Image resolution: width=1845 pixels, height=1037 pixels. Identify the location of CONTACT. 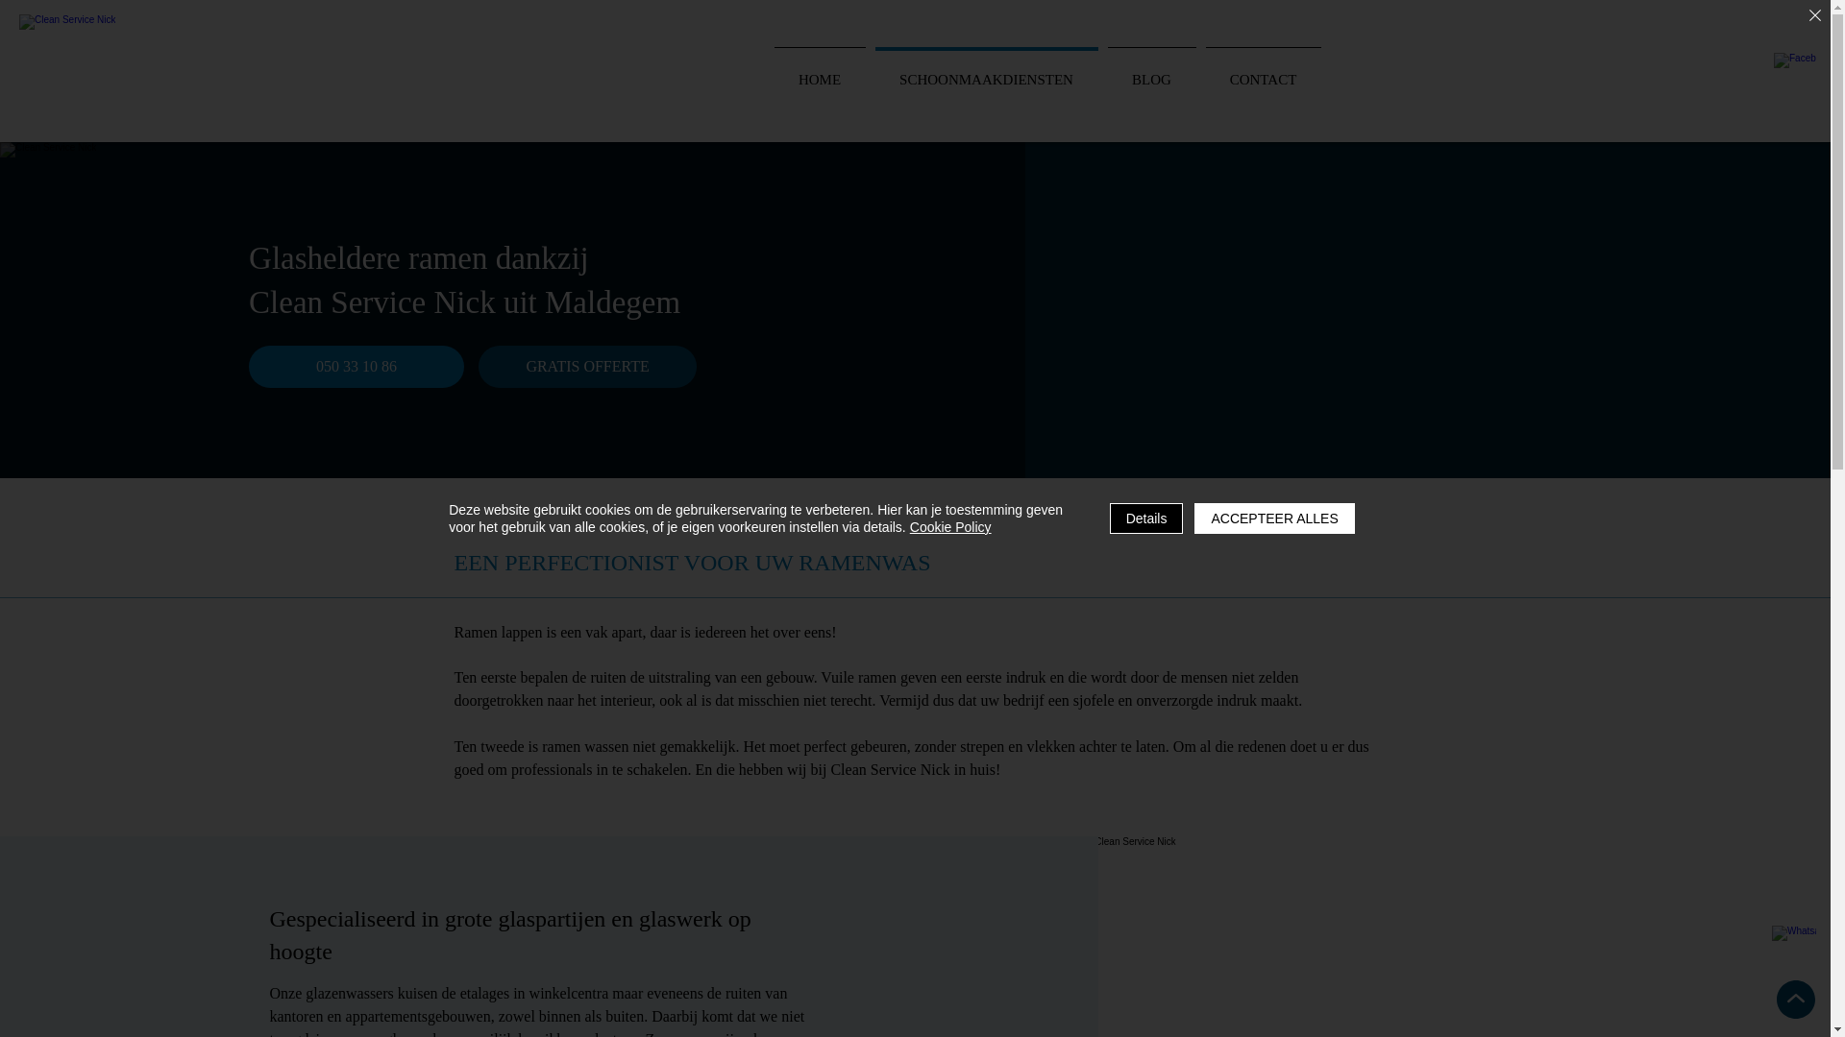
(1264, 71).